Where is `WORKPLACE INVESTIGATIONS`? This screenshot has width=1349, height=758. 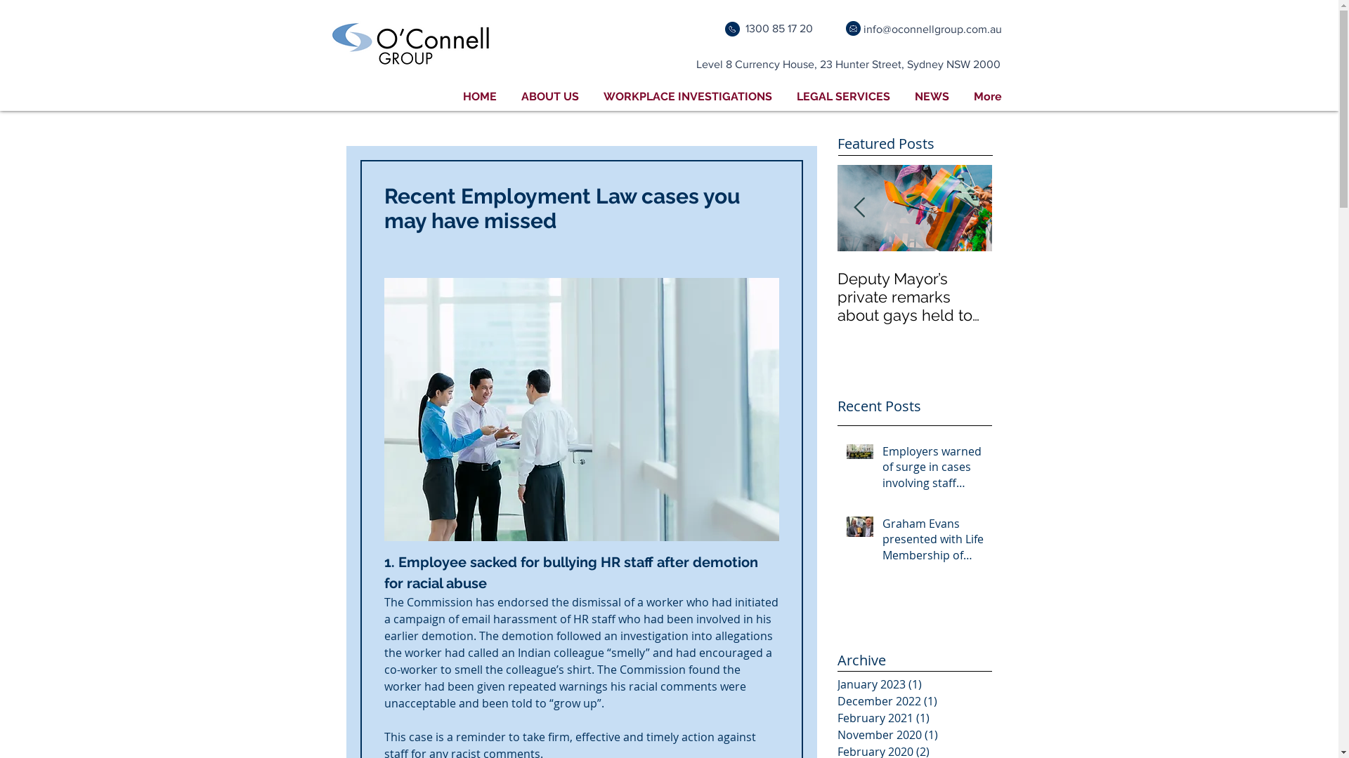
WORKPLACE INVESTIGATIONS is located at coordinates (689, 97).